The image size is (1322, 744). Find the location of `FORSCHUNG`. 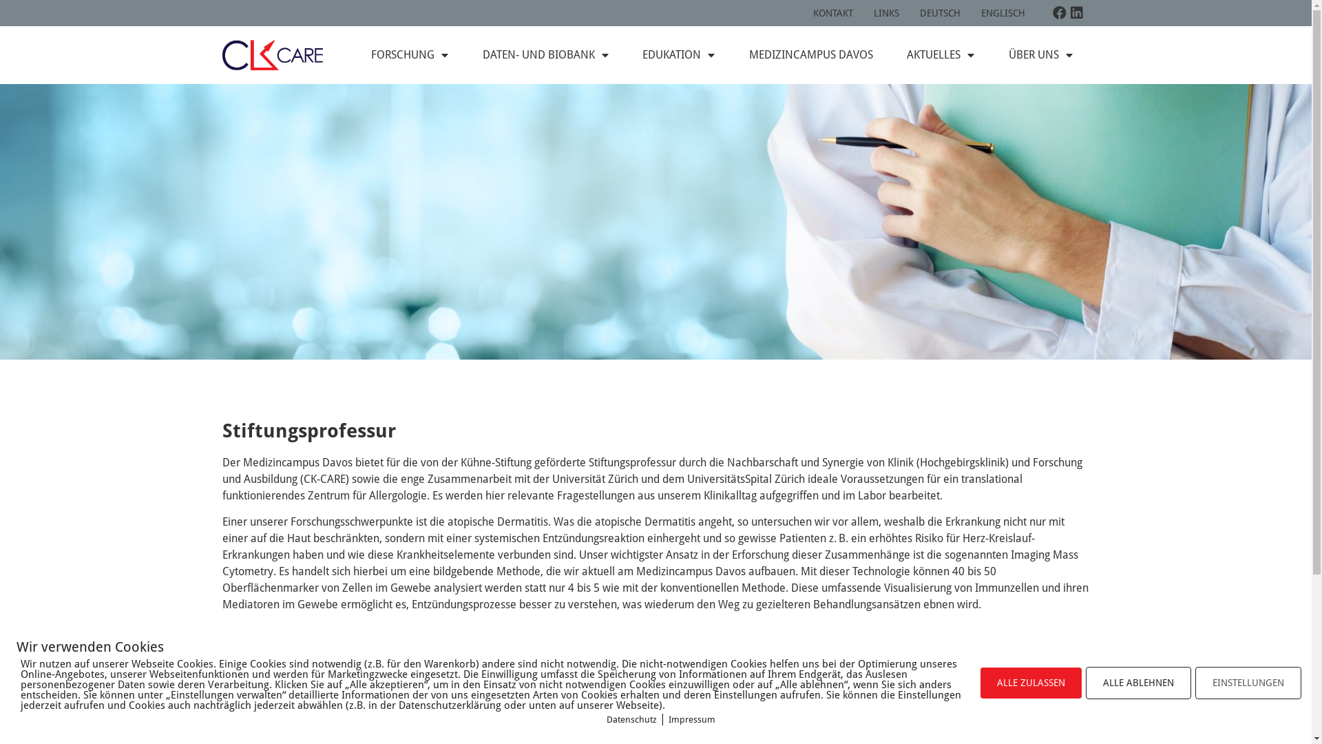

FORSCHUNG is located at coordinates (410, 55).